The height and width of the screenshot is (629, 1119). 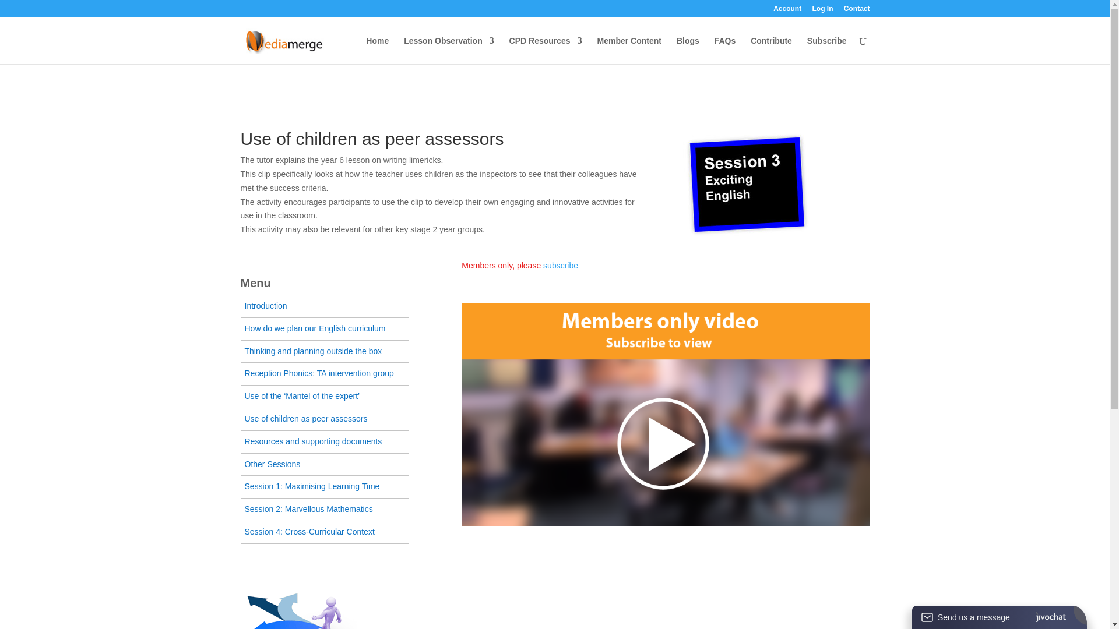 I want to click on Thinking and planning outside the box, so click(x=314, y=351).